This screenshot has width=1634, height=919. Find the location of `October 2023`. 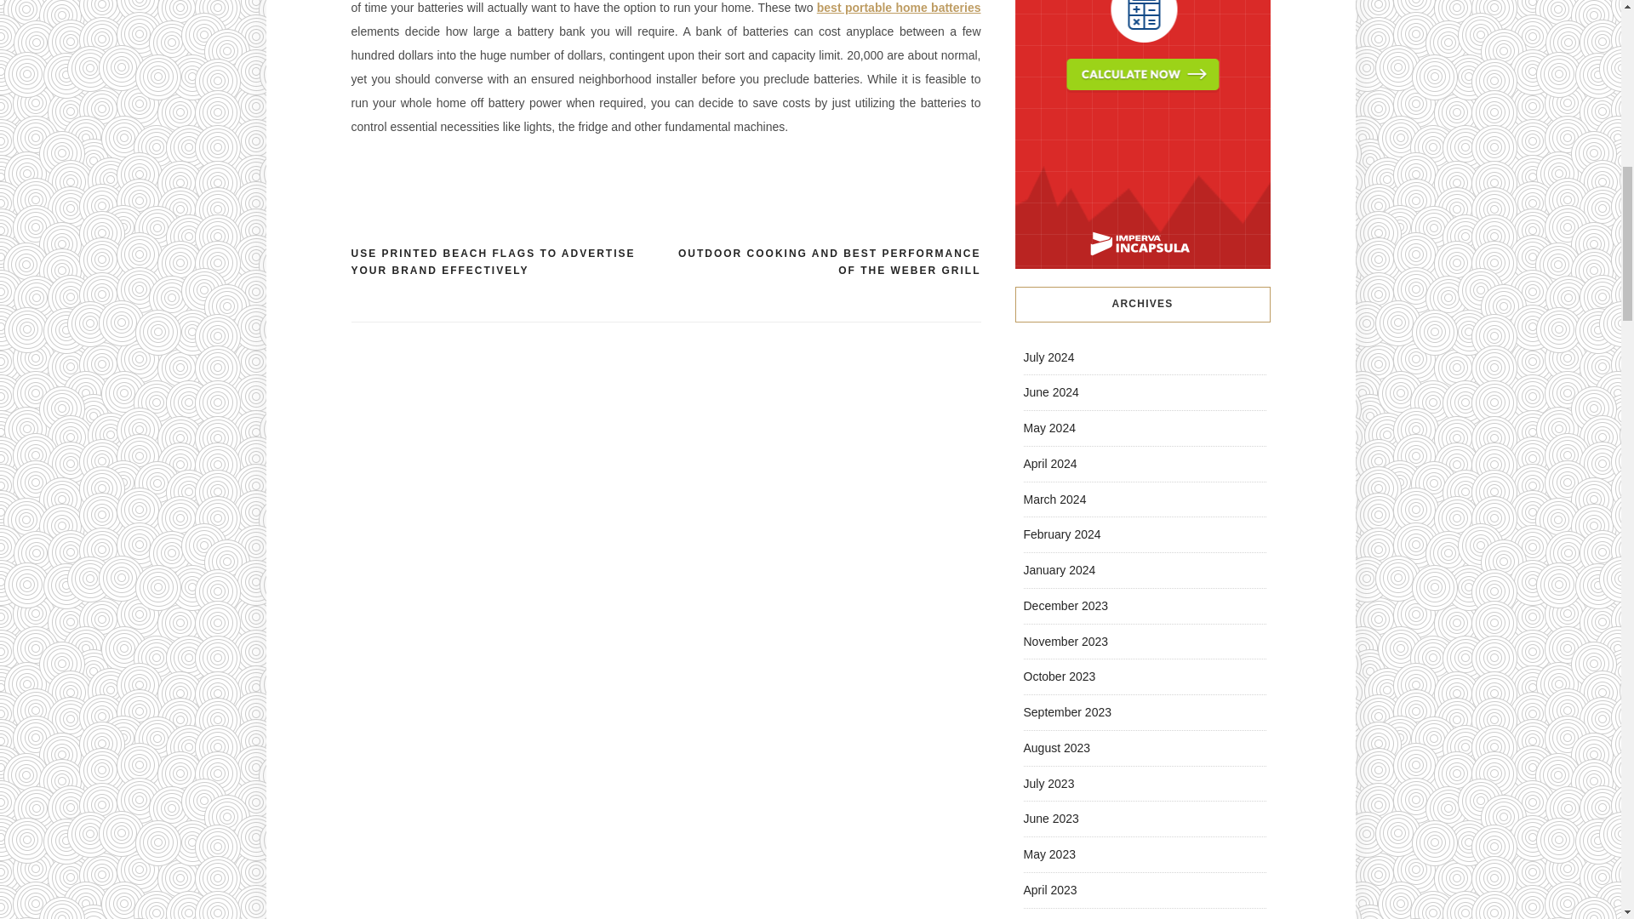

October 2023 is located at coordinates (1059, 676).